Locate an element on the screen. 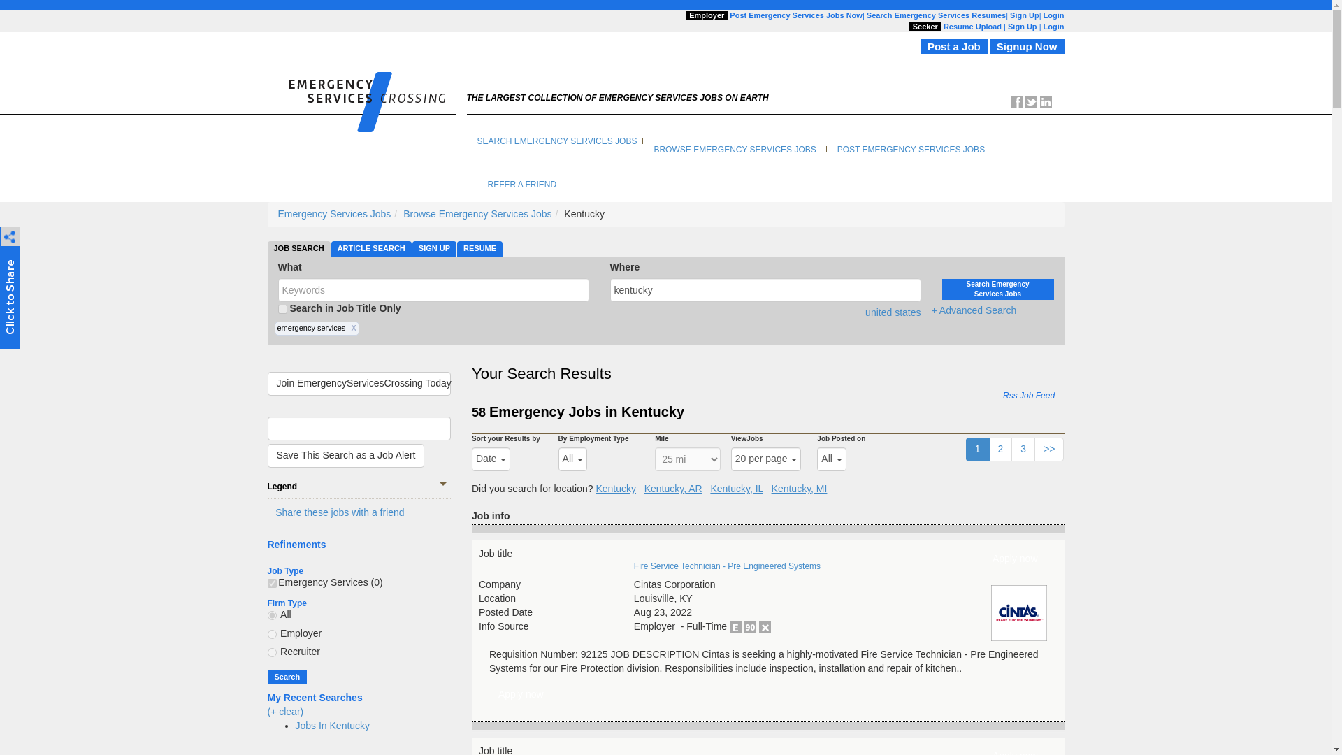 This screenshot has height=755, width=1342. Signup Now is located at coordinates (1027, 46).